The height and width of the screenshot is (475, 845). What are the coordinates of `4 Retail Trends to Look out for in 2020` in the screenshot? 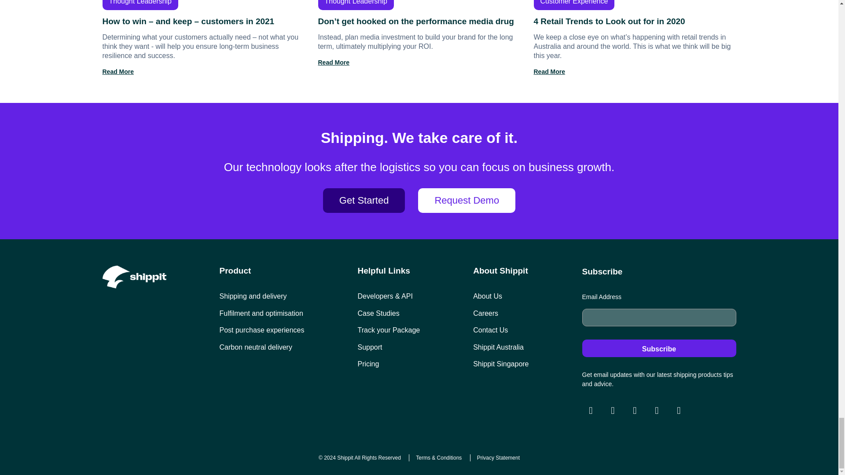 It's located at (635, 38).